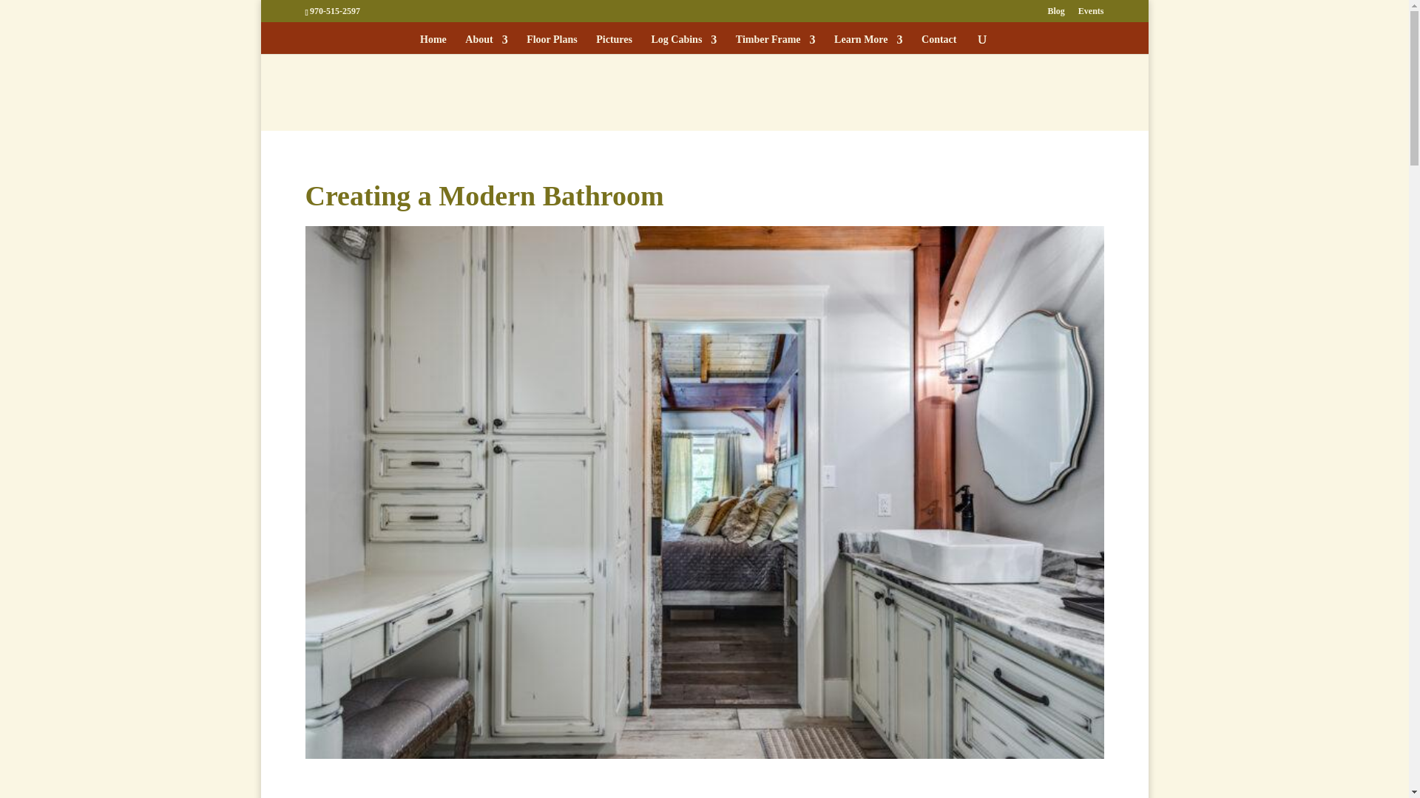  What do you see at coordinates (486, 44) in the screenshot?
I see `About` at bounding box center [486, 44].